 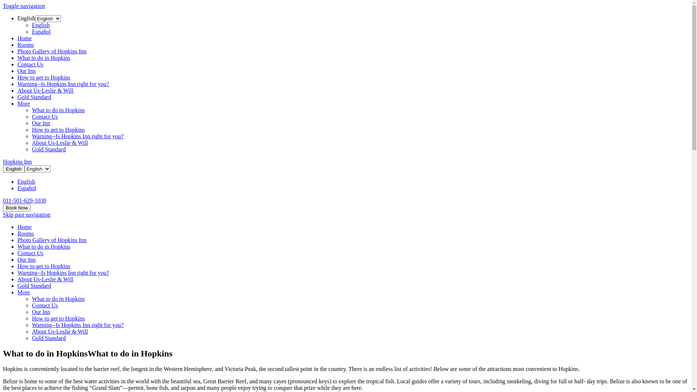 What do you see at coordinates (60, 331) in the screenshot?
I see `About Us-Leslie & Will` at bounding box center [60, 331].